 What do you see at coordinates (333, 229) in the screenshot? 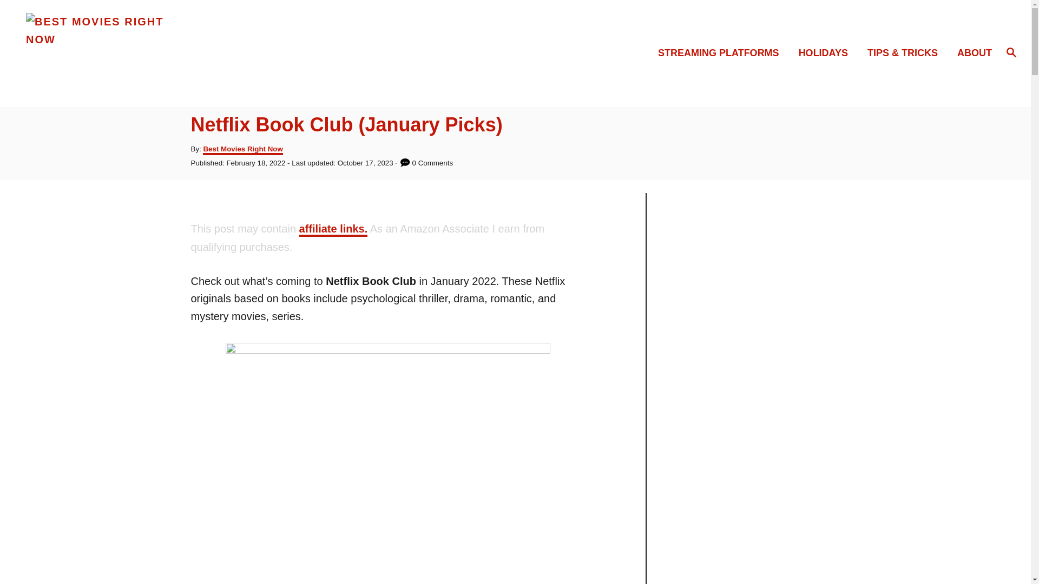
I see `affiliate links.` at bounding box center [333, 229].